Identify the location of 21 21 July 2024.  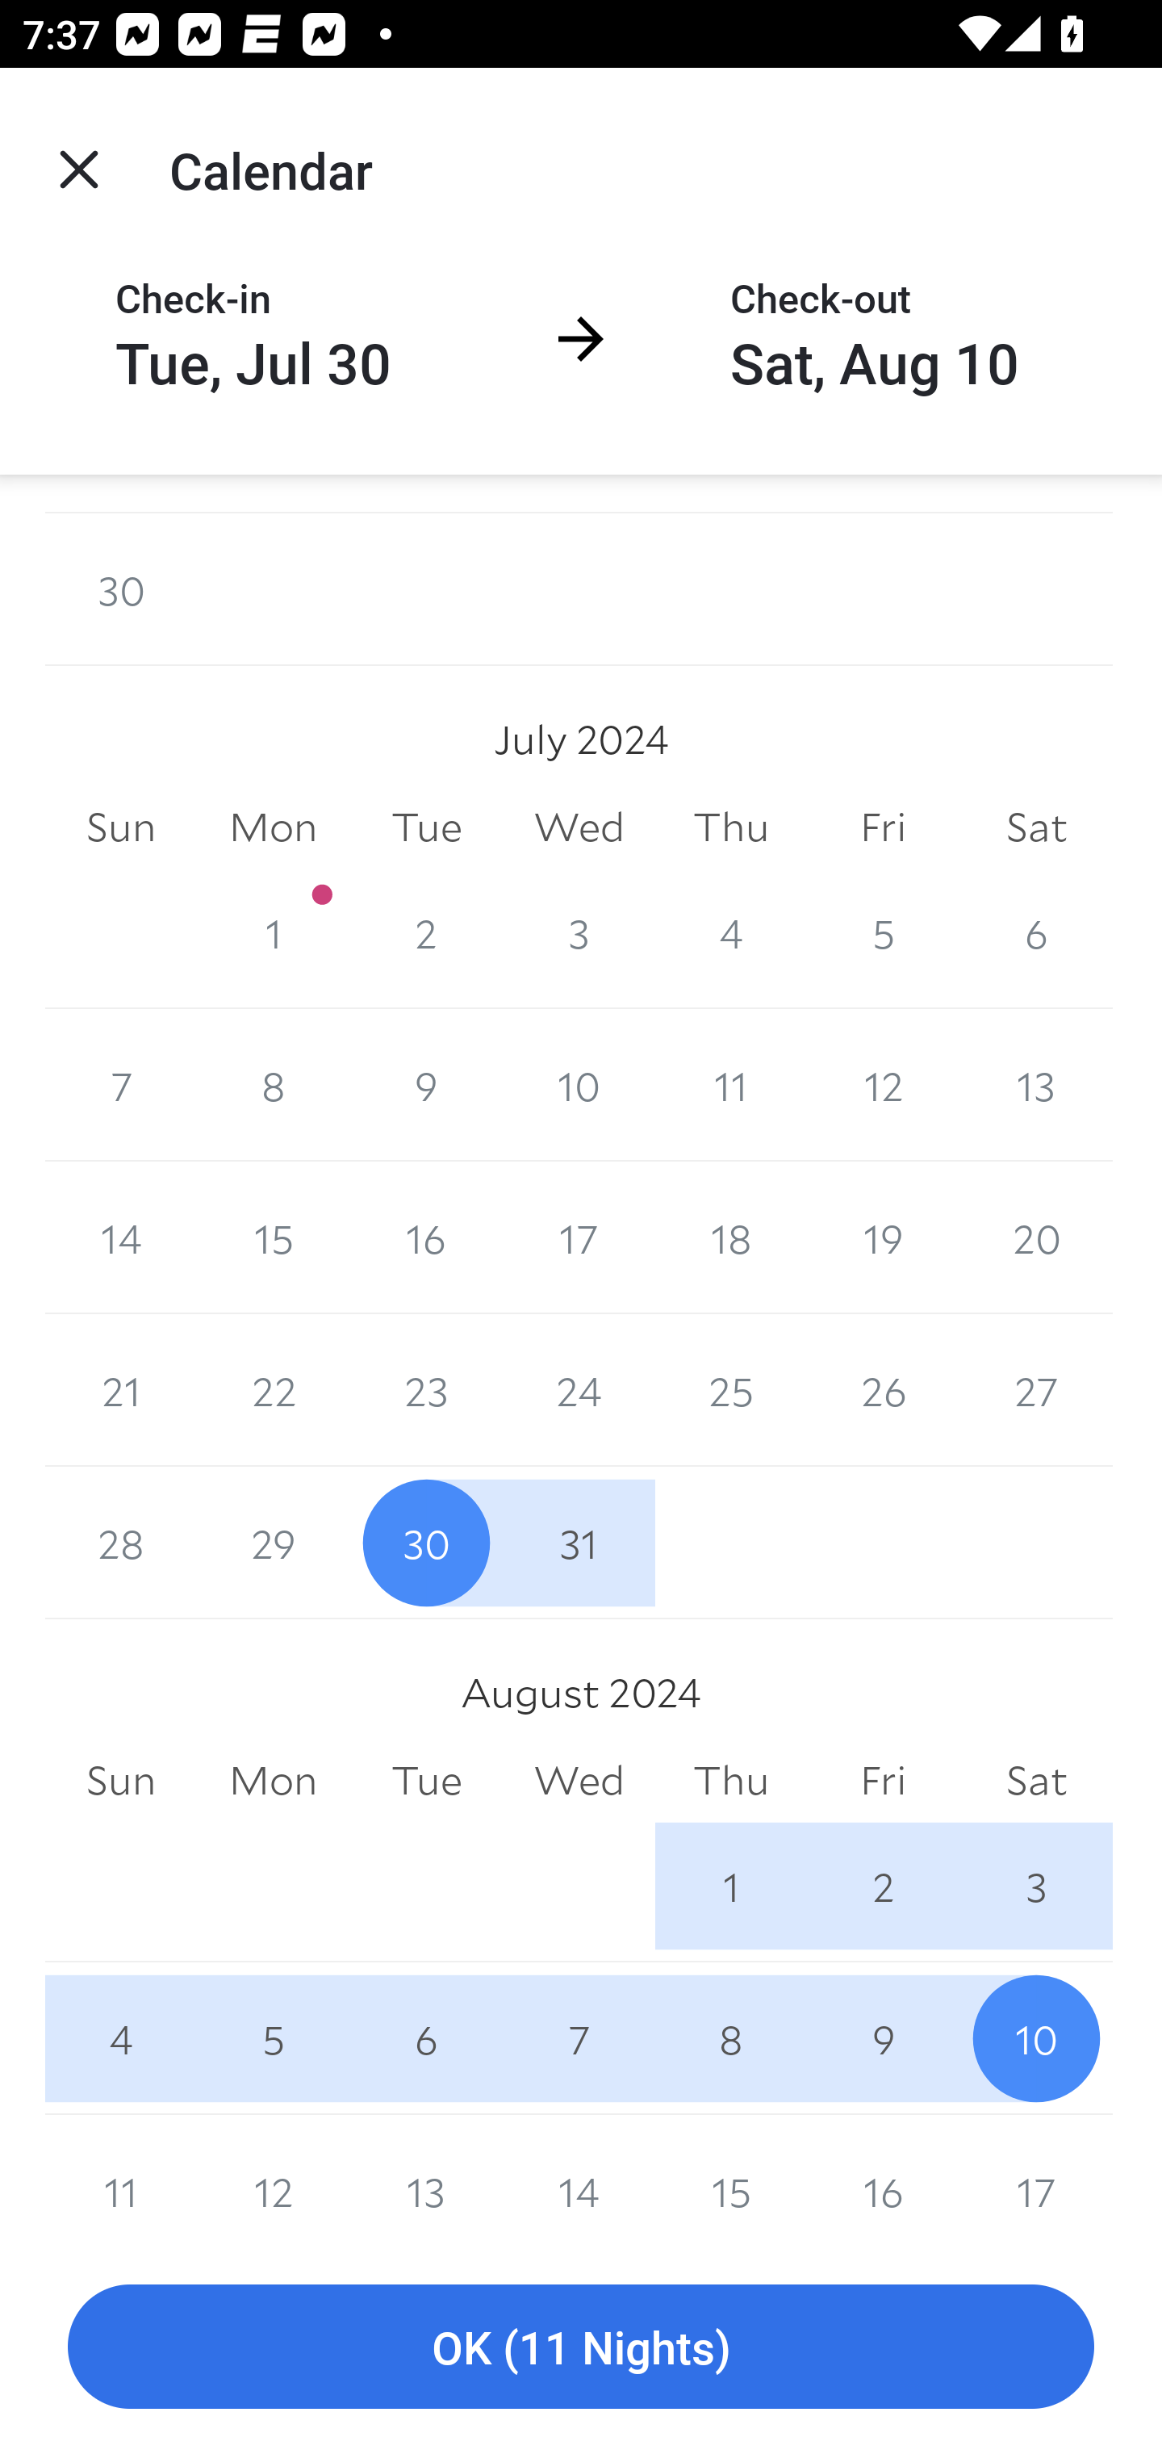
(121, 1391).